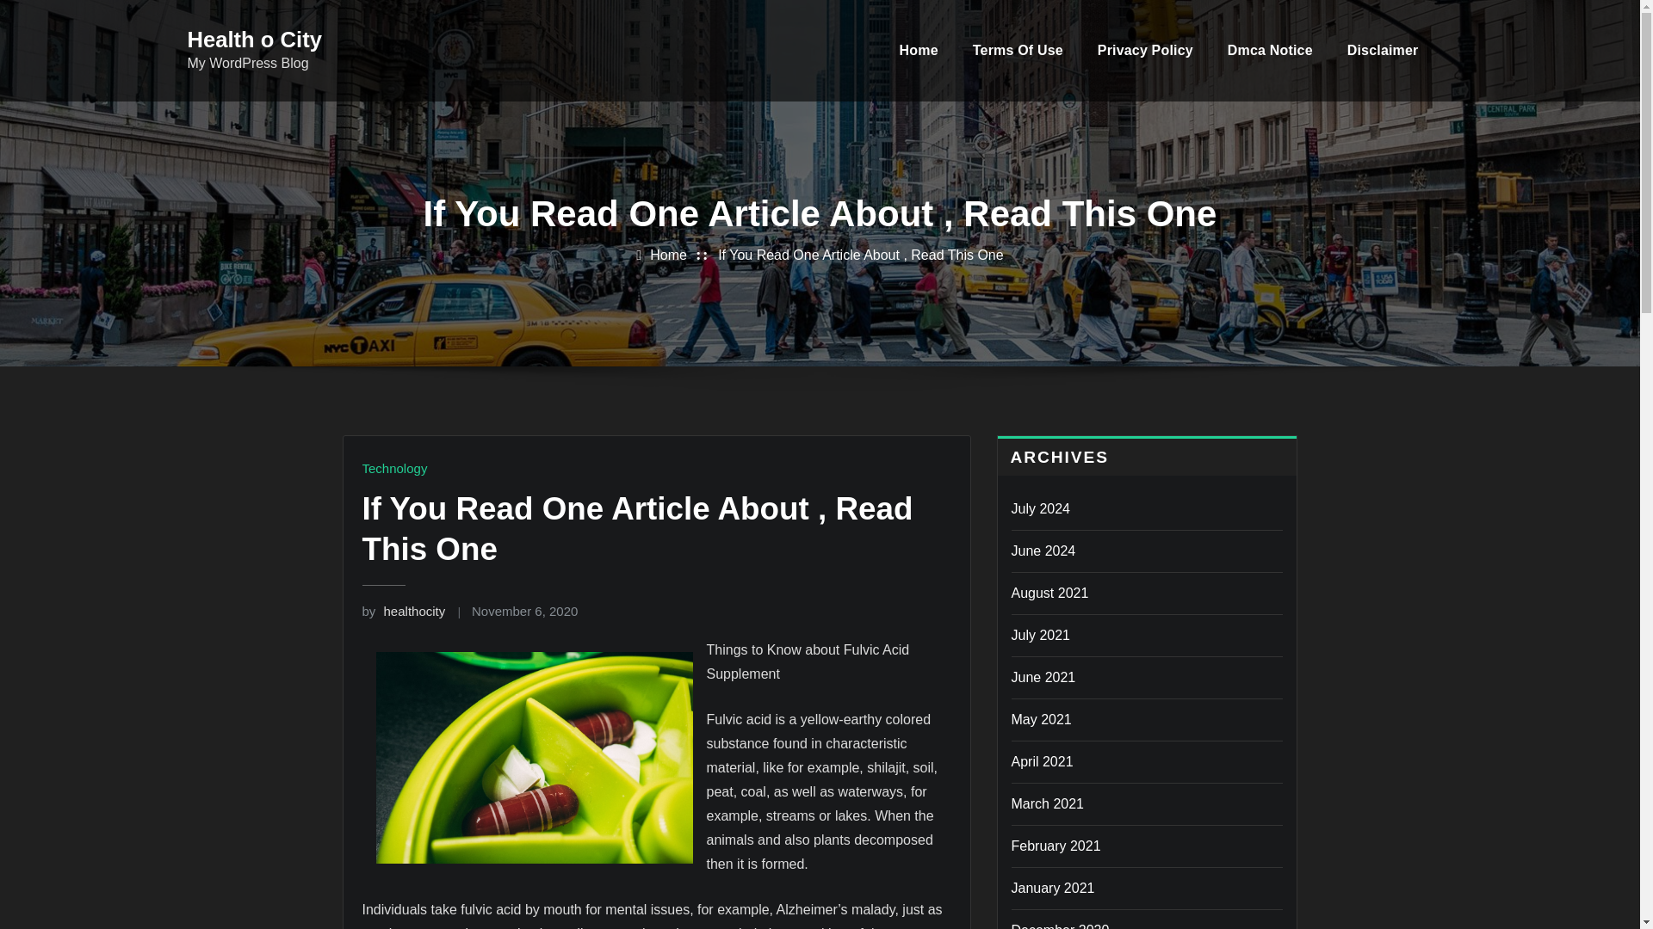 Image resolution: width=1653 pixels, height=929 pixels. Describe the element at coordinates (1040, 719) in the screenshot. I see `May 2021` at that location.